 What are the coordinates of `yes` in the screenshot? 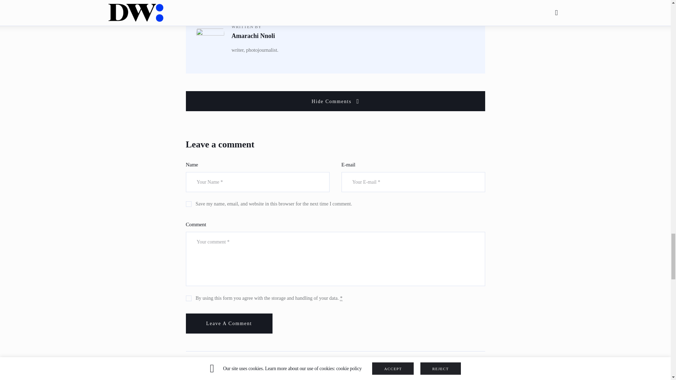 It's located at (188, 203).